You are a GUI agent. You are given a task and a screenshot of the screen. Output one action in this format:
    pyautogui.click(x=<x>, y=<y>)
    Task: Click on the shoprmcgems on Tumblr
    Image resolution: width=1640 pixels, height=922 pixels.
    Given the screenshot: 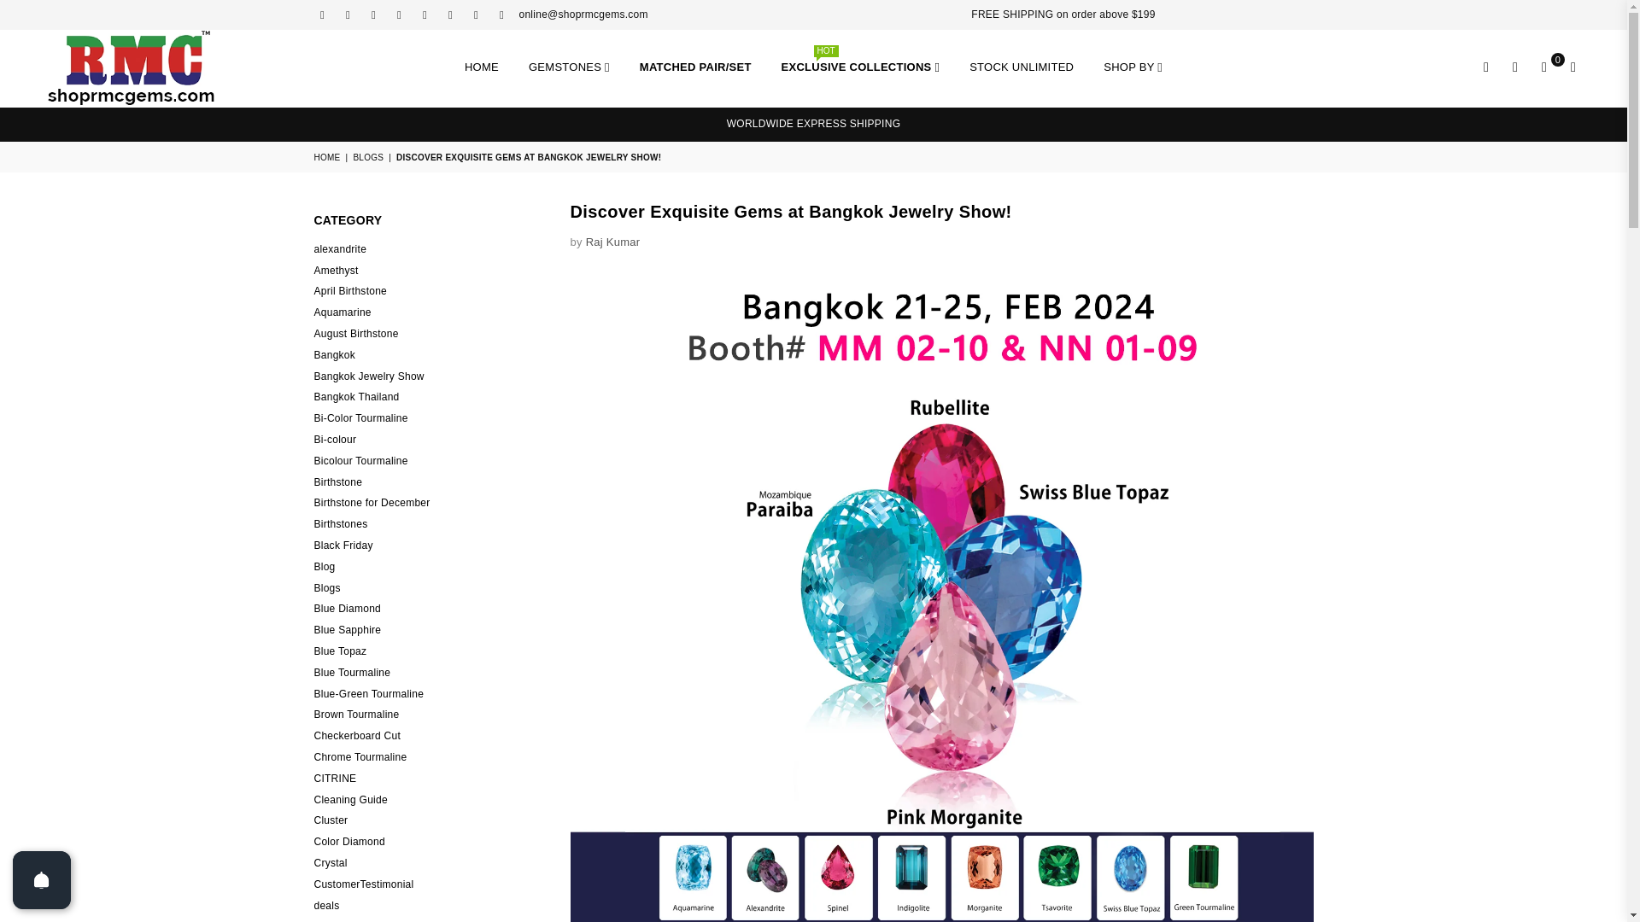 What is the action you would take?
    pyautogui.click(x=424, y=15)
    